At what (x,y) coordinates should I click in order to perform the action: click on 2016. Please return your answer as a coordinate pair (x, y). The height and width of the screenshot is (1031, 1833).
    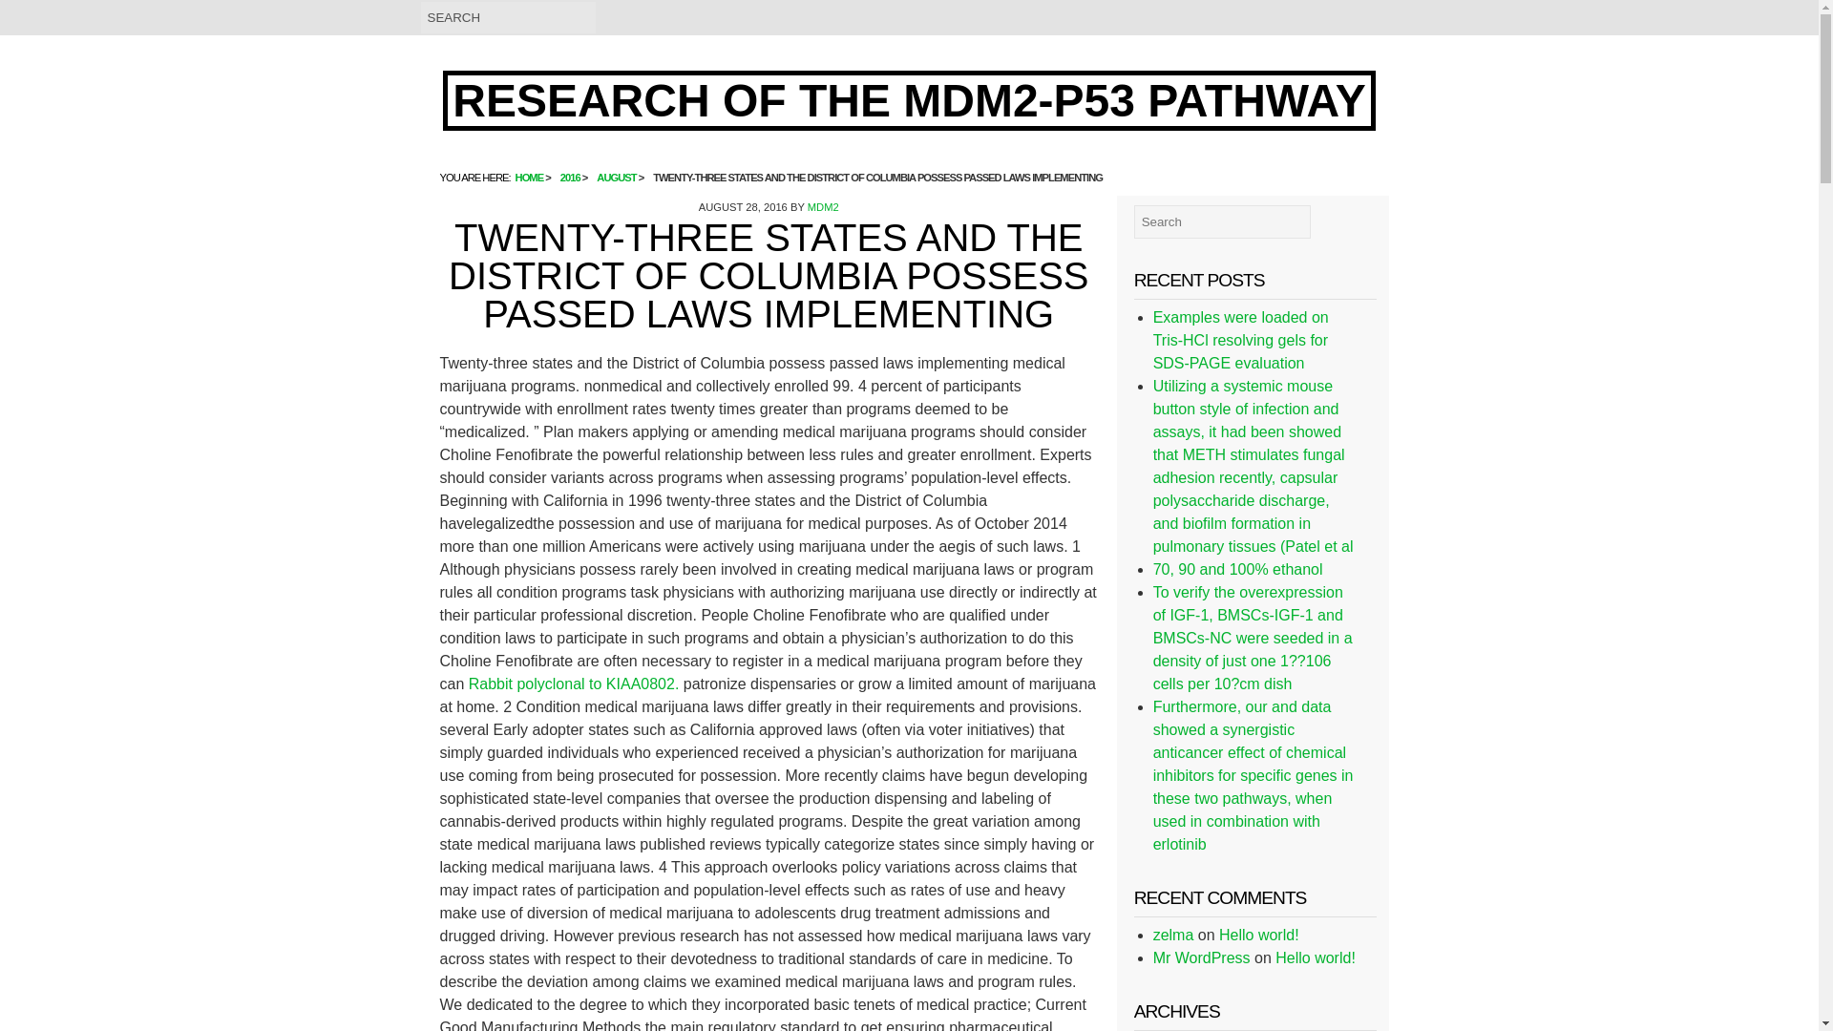
    Looking at the image, I should click on (571, 178).